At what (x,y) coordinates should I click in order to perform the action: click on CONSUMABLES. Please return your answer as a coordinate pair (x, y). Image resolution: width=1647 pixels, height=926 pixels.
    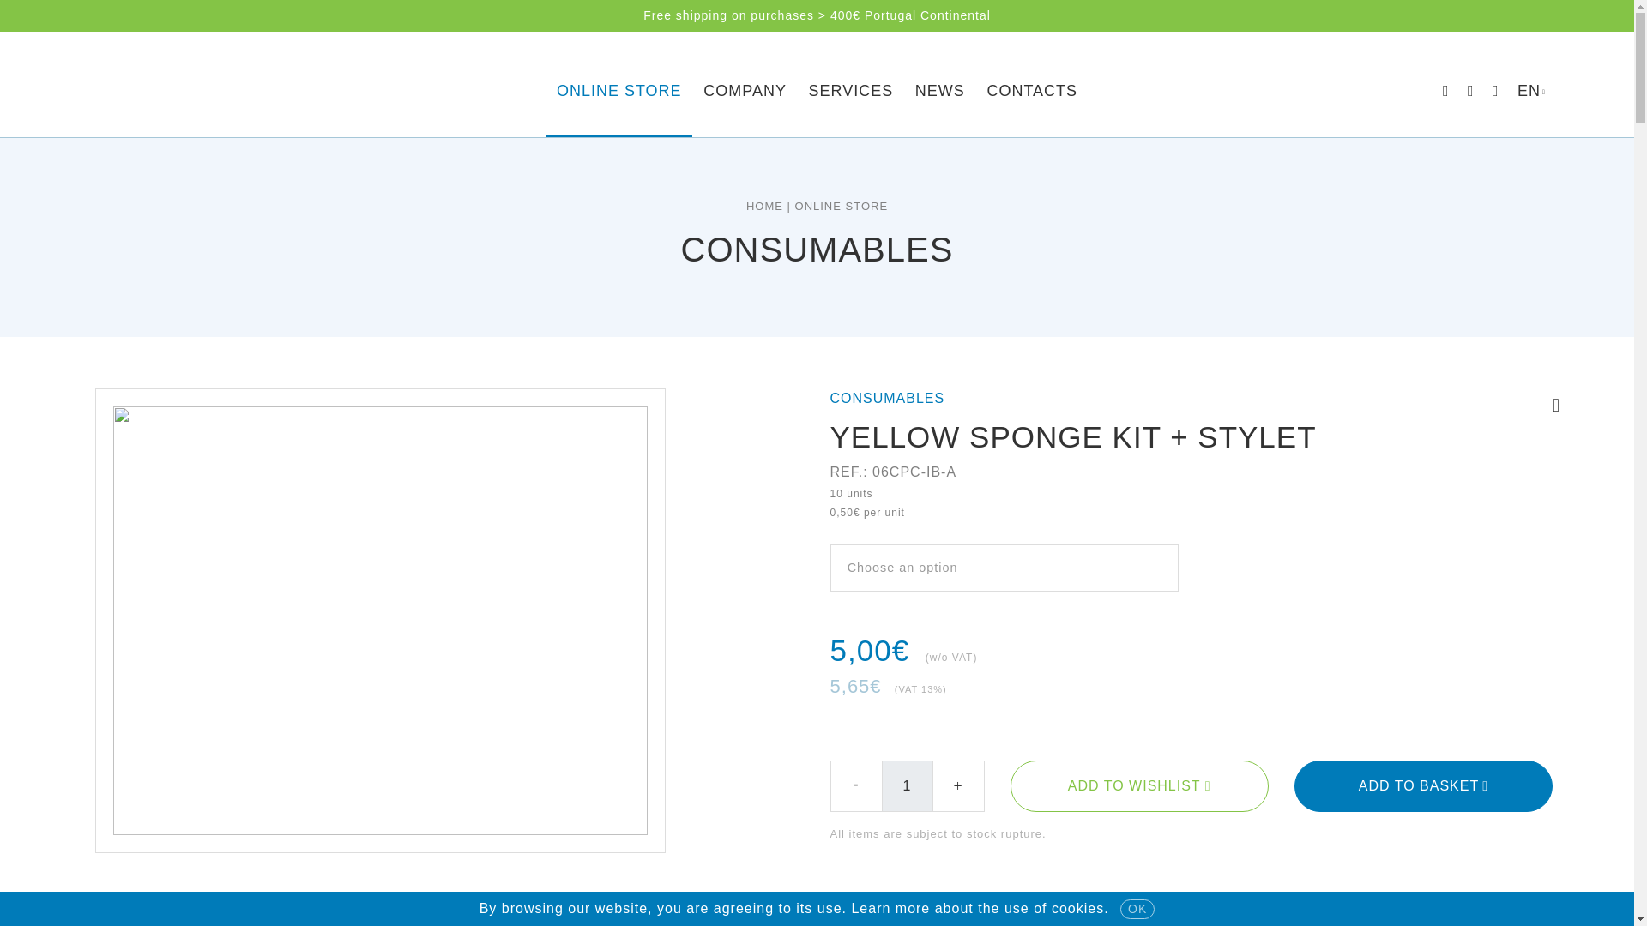
    Looking at the image, I should click on (887, 398).